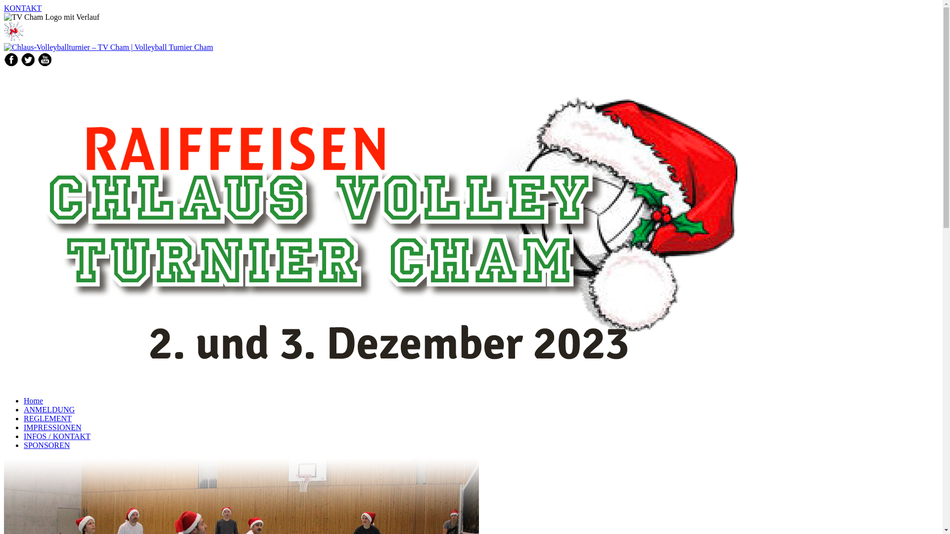  What do you see at coordinates (45, 59) in the screenshot?
I see `Zum Youtube-Channel vom Chlausvolley Turnier` at bounding box center [45, 59].